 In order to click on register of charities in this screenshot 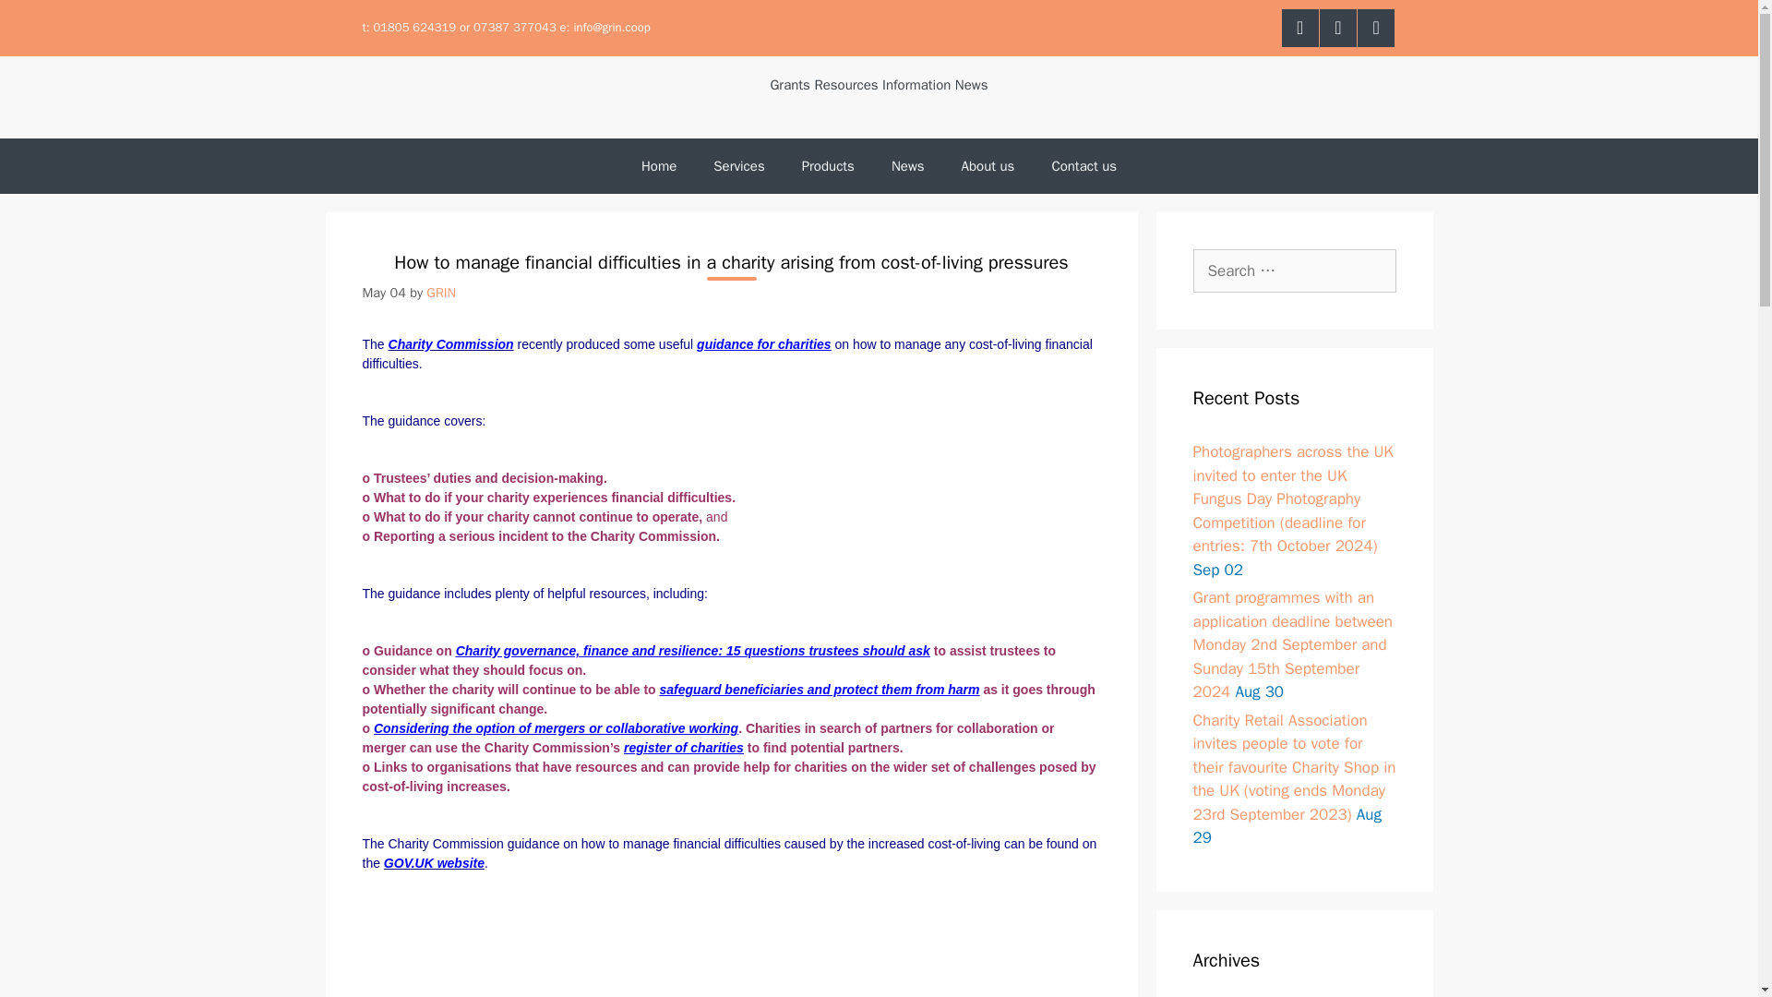, I will do `click(683, 748)`.